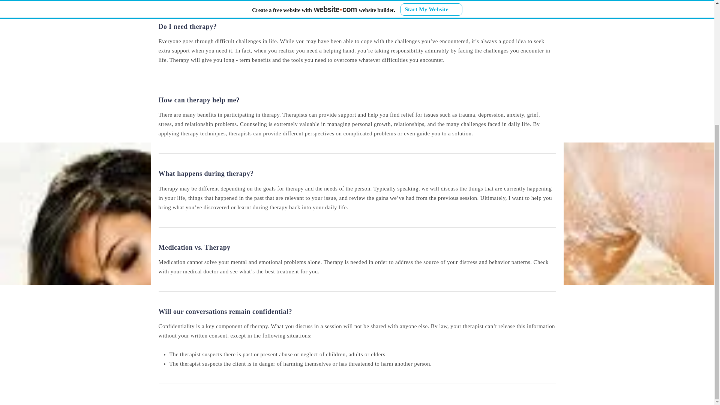 The width and height of the screenshot is (720, 405). Describe the element at coordinates (295, 227) in the screenshot. I see `Free Website` at that location.